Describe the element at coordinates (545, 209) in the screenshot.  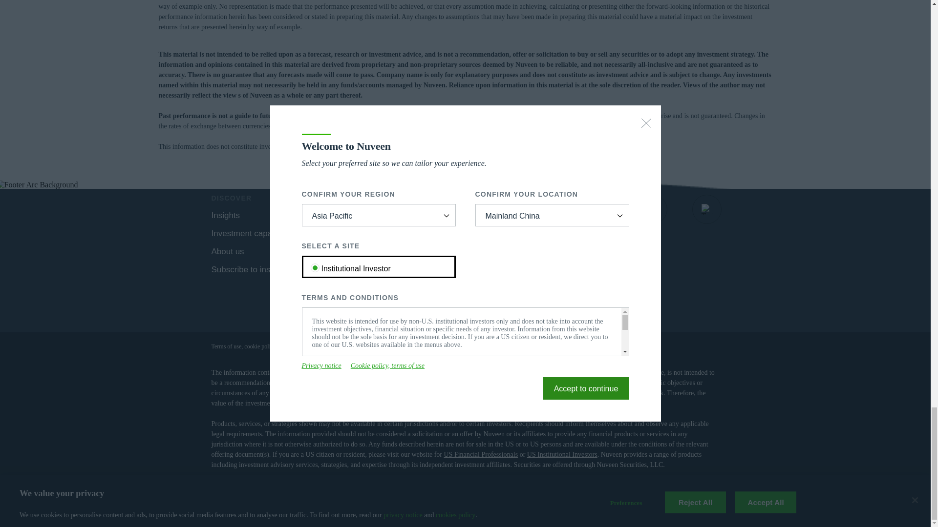
I see `opens in a new window` at that location.